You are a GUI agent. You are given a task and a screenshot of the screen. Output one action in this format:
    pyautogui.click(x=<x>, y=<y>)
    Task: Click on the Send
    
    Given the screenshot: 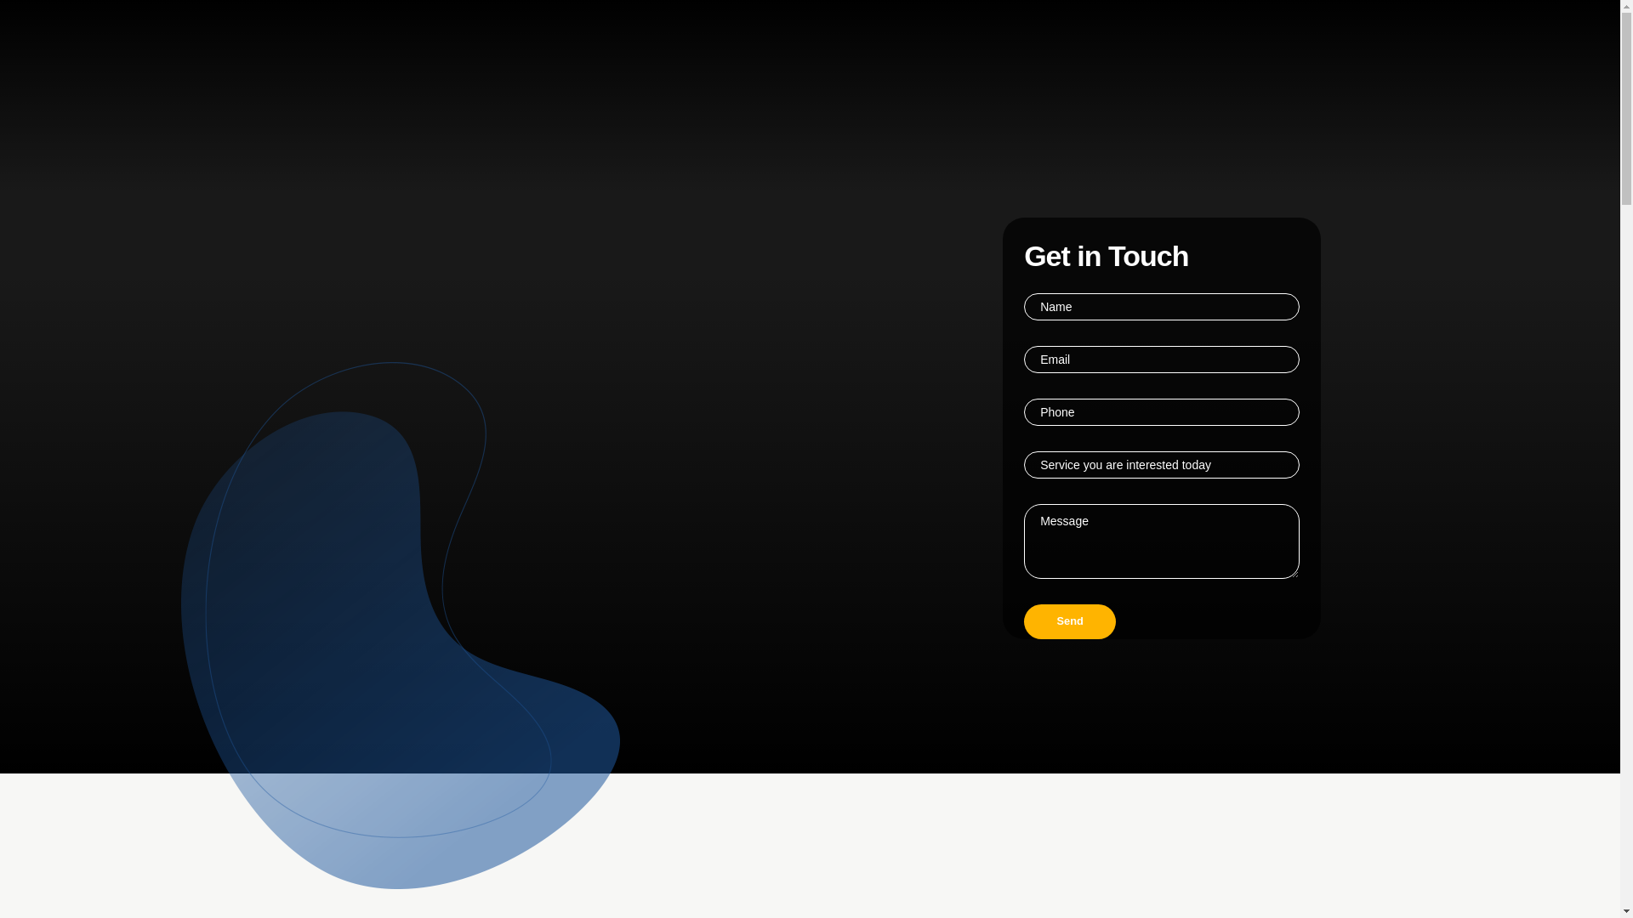 What is the action you would take?
    pyautogui.click(x=1069, y=620)
    